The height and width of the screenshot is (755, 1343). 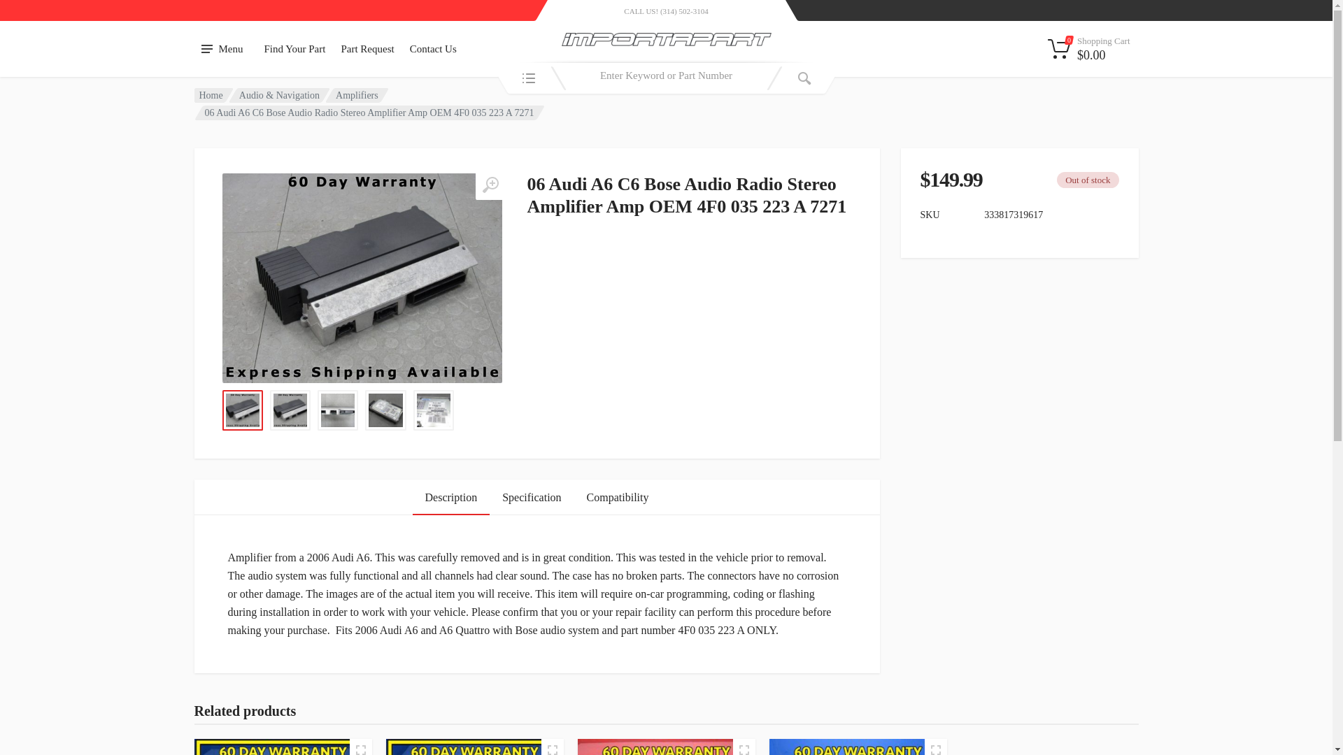 I want to click on Menu, so click(x=222, y=49).